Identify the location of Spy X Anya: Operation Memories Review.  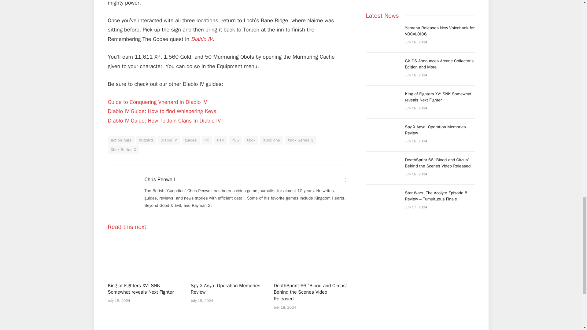
(228, 257).